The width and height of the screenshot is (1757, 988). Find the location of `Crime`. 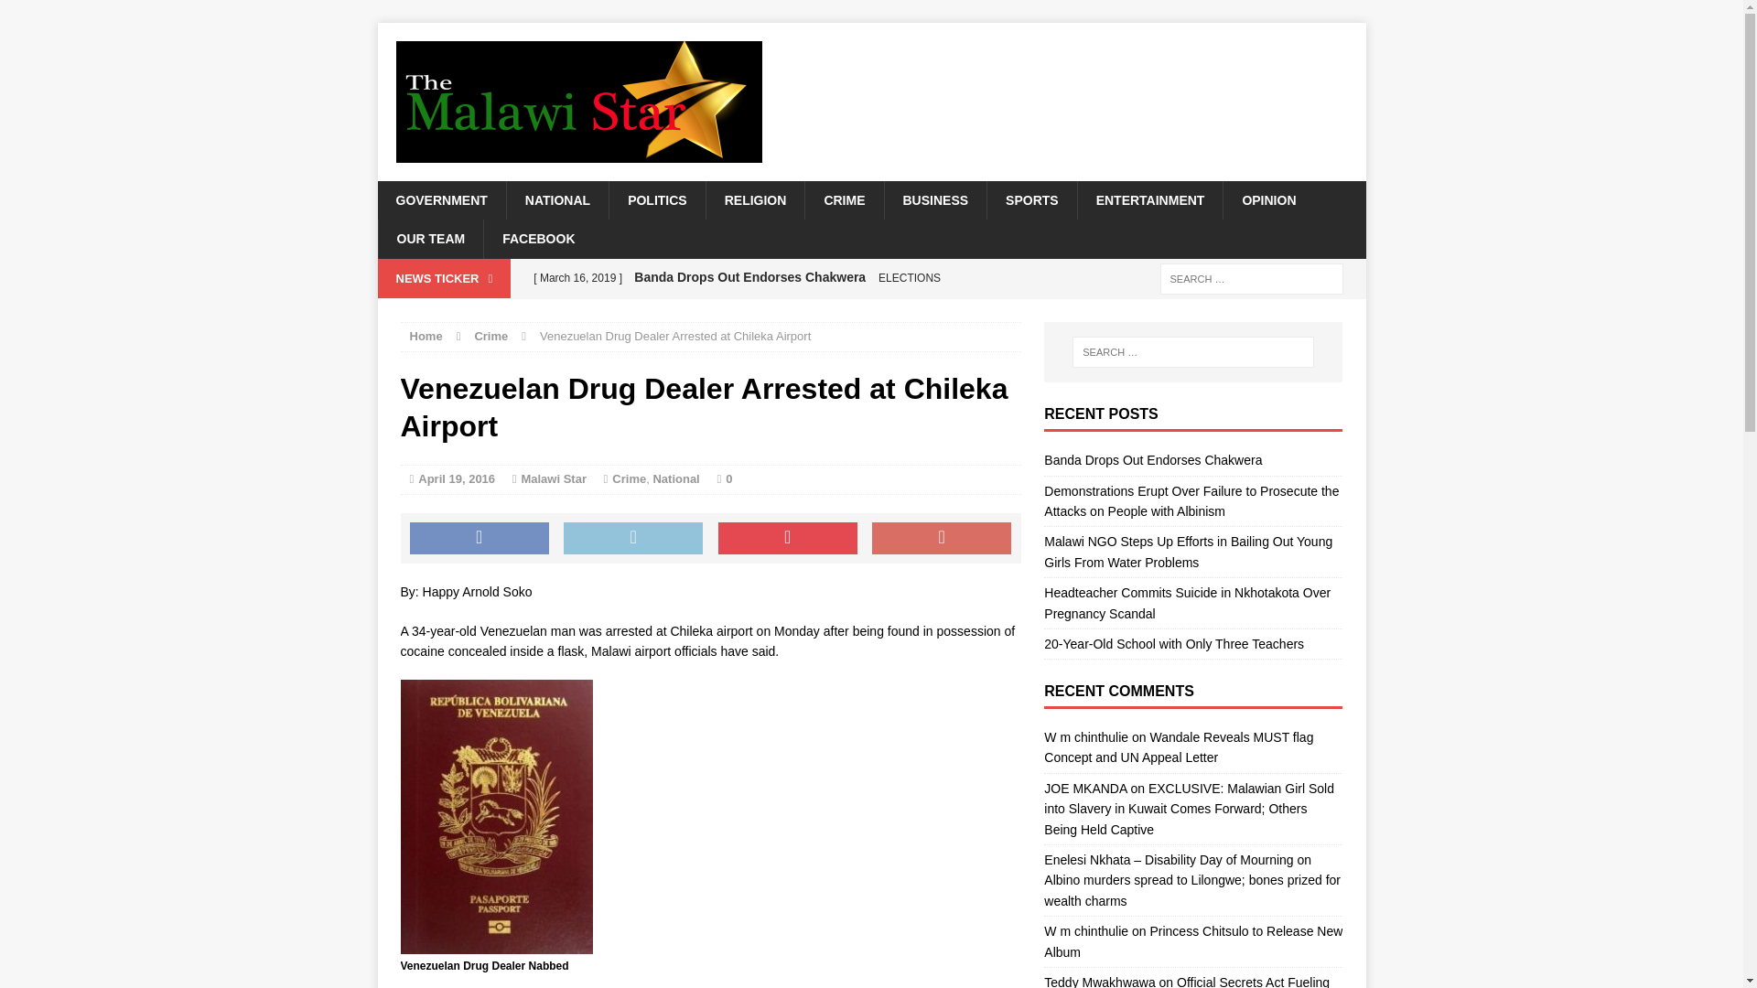

Crime is located at coordinates (490, 335).